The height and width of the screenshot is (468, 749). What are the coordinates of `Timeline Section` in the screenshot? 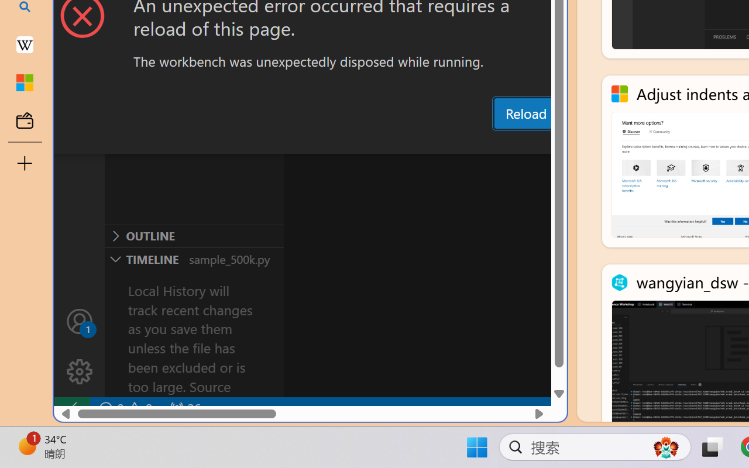 It's located at (194, 259).